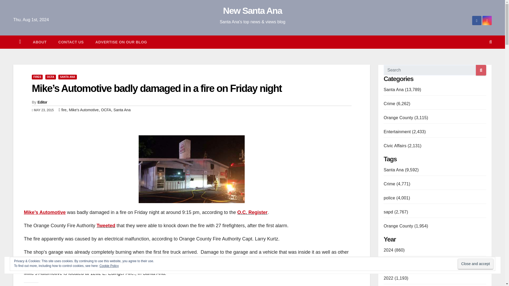 The width and height of the screenshot is (509, 286). I want to click on Tweeted, so click(106, 226).